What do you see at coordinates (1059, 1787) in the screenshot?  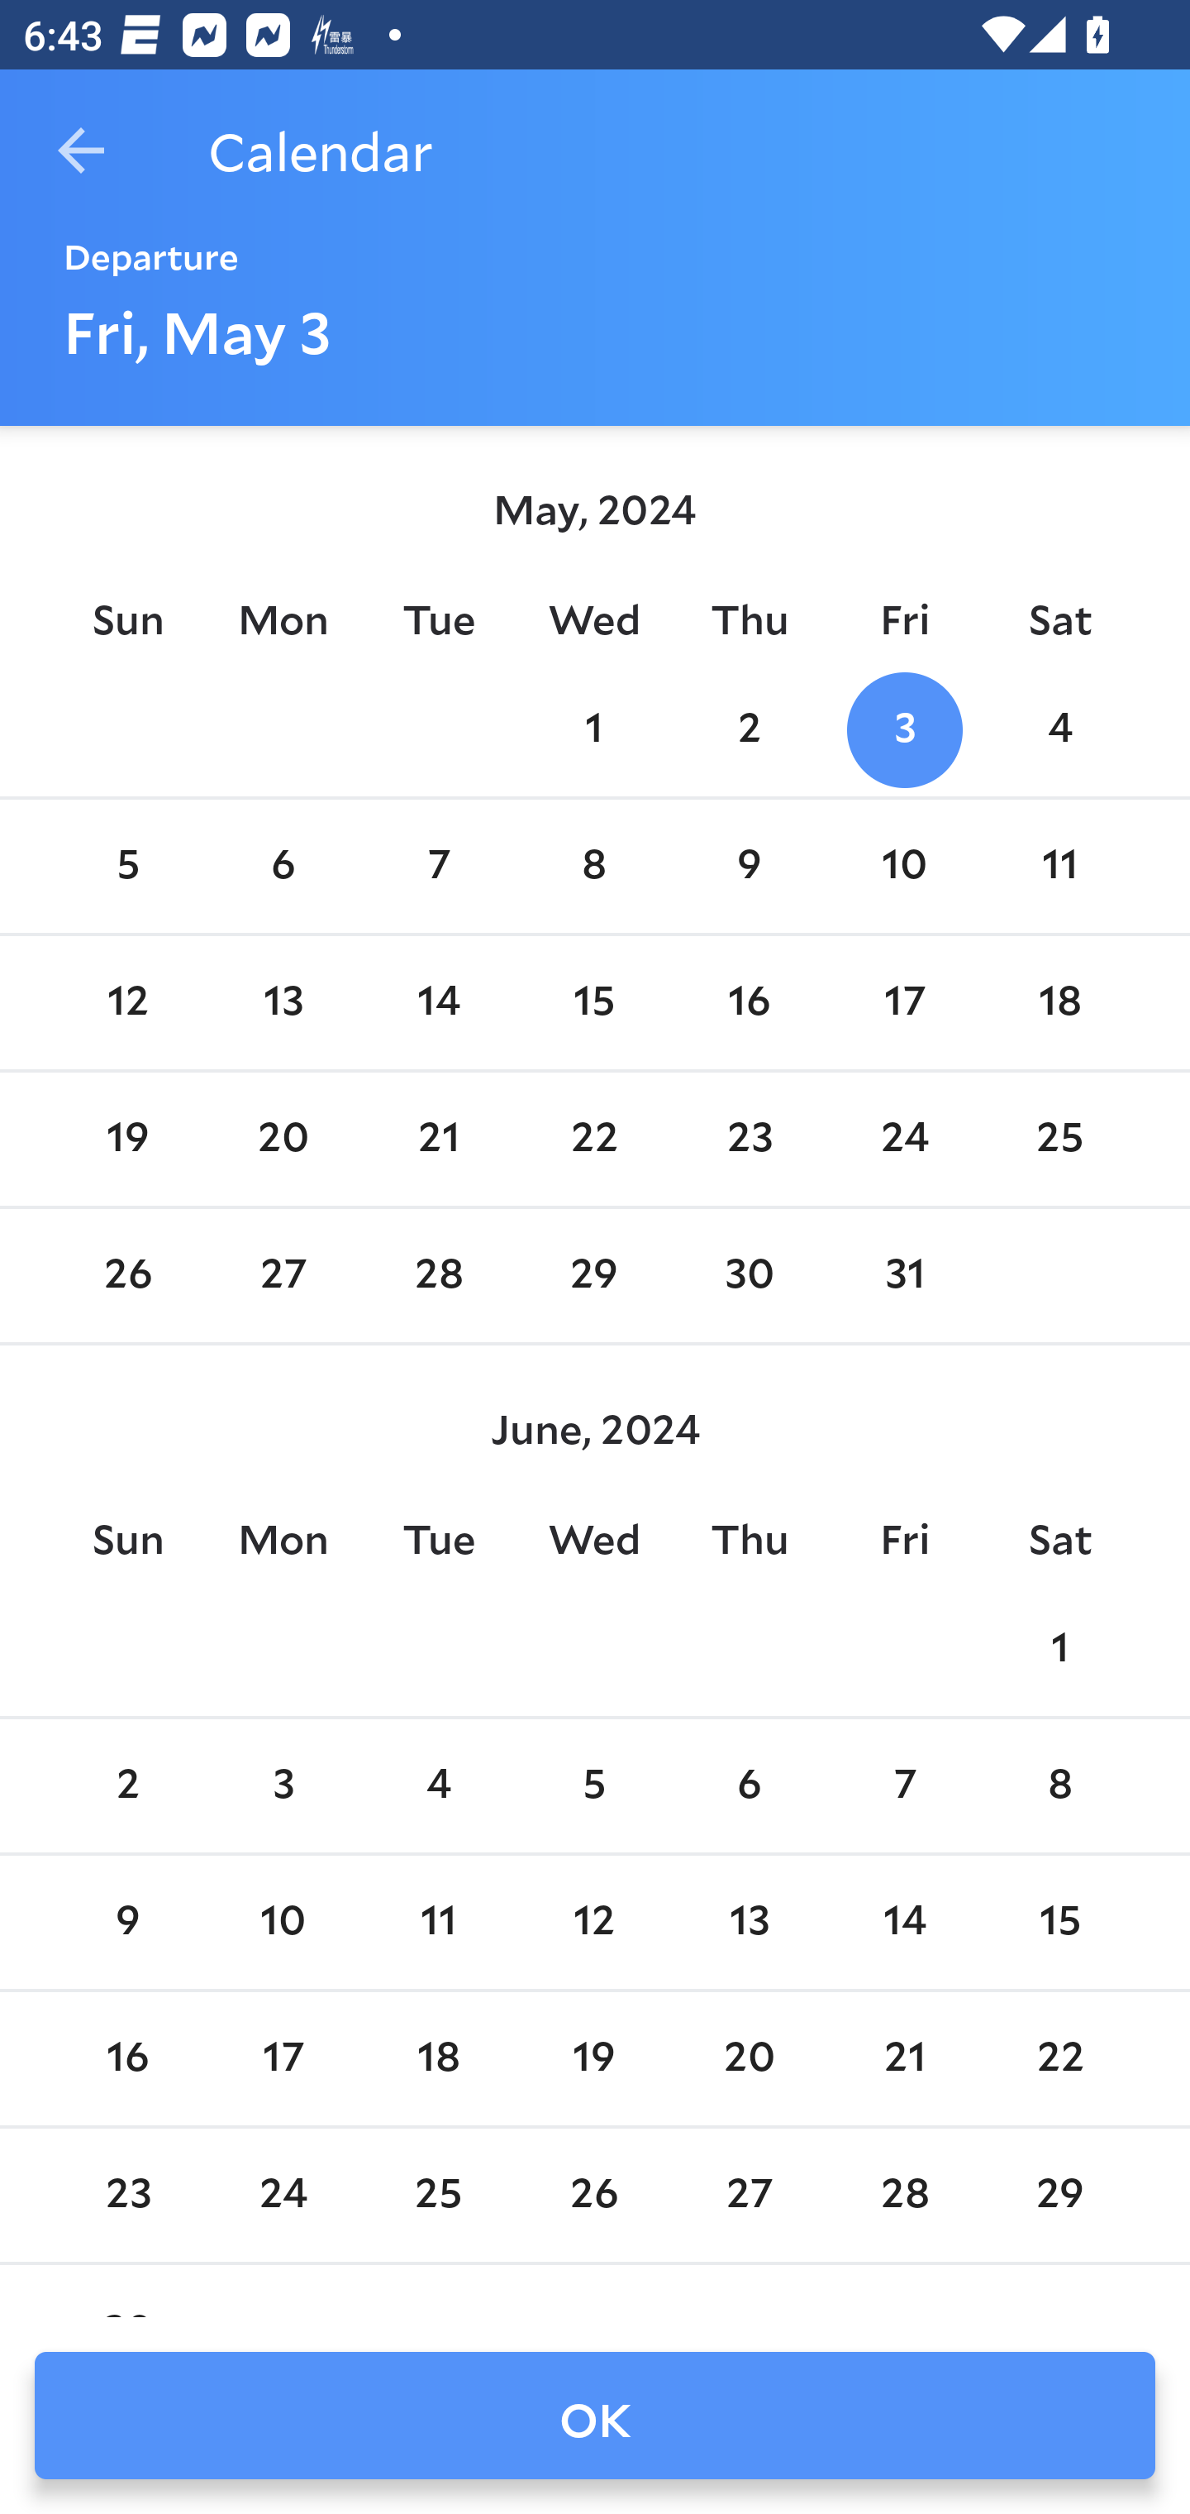 I see `8` at bounding box center [1059, 1787].